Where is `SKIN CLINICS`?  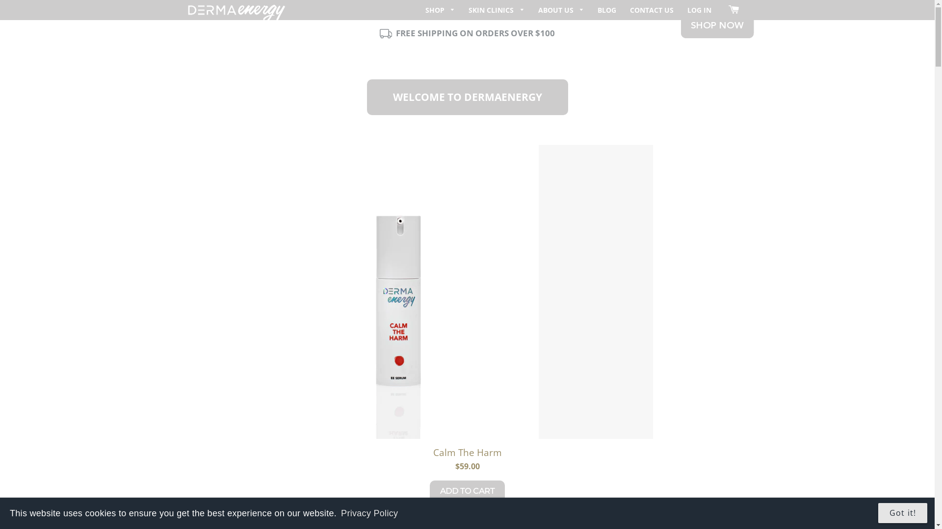
SKIN CLINICS is located at coordinates (497, 10).